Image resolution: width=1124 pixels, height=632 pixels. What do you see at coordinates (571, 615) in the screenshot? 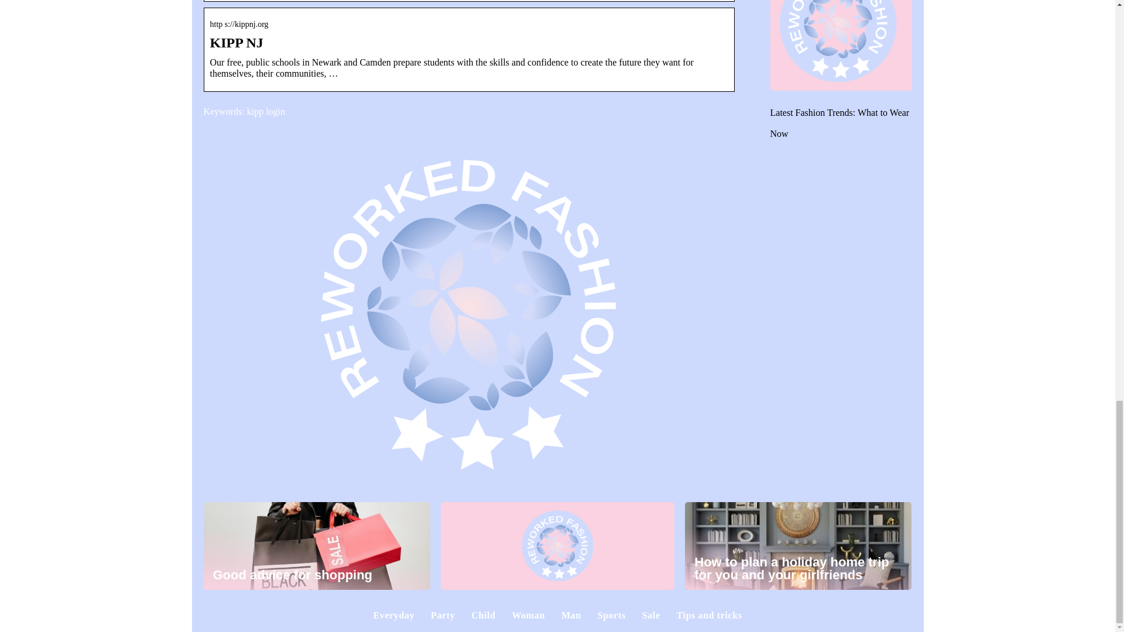
I see `Man` at bounding box center [571, 615].